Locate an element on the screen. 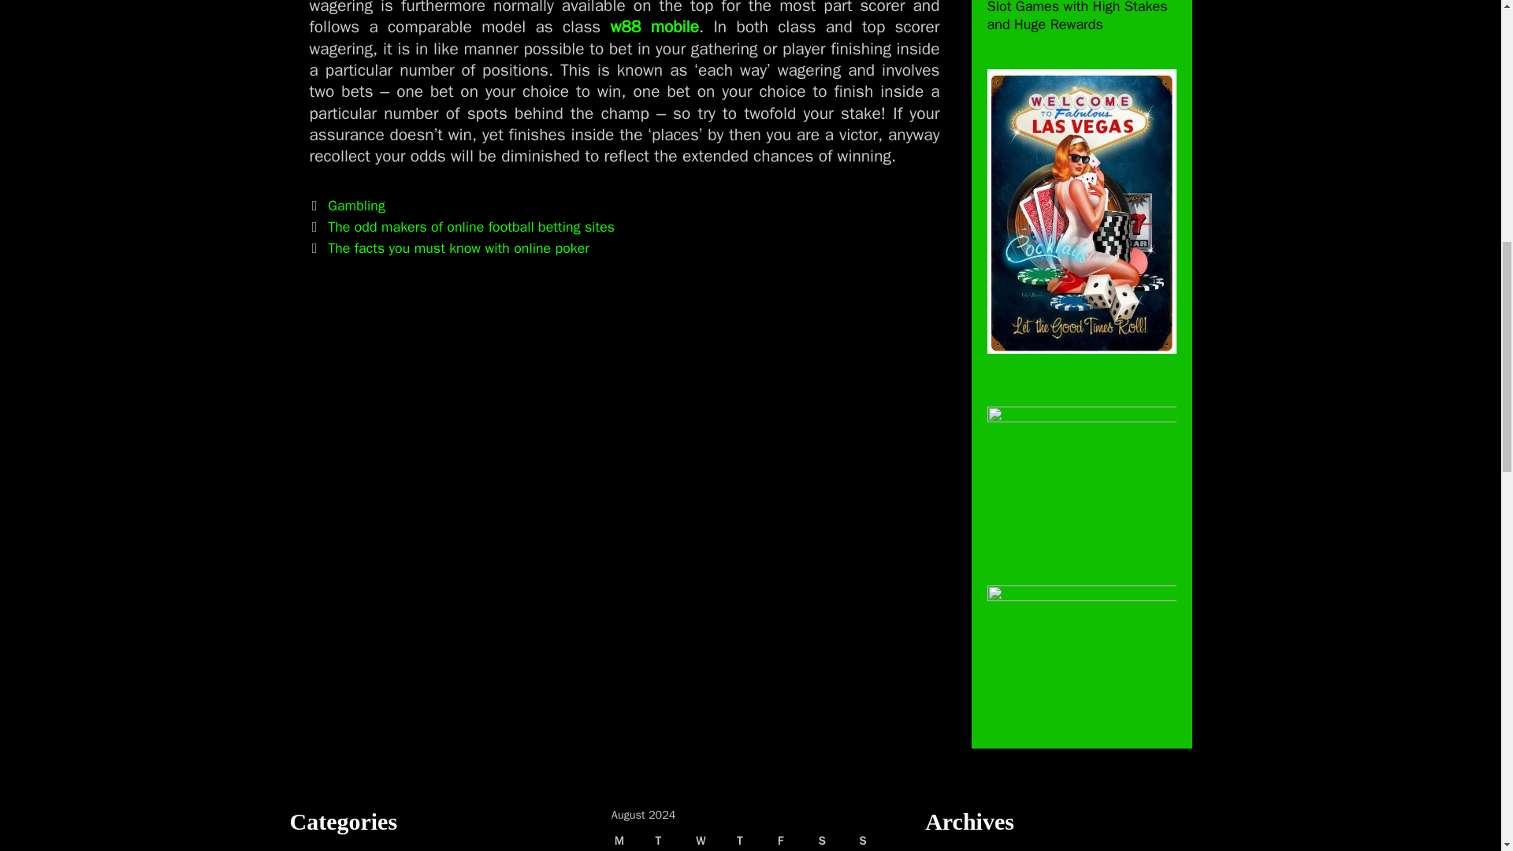 This screenshot has width=1513, height=851. Monday is located at coordinates (628, 838).